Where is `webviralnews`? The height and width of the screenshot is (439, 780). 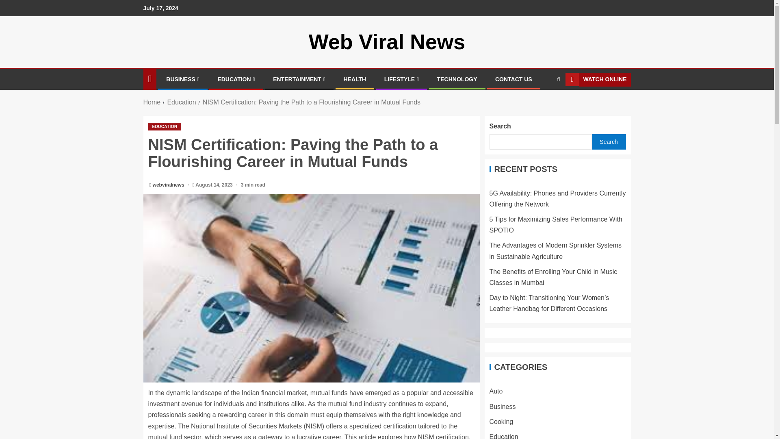
webviralnews is located at coordinates (169, 185).